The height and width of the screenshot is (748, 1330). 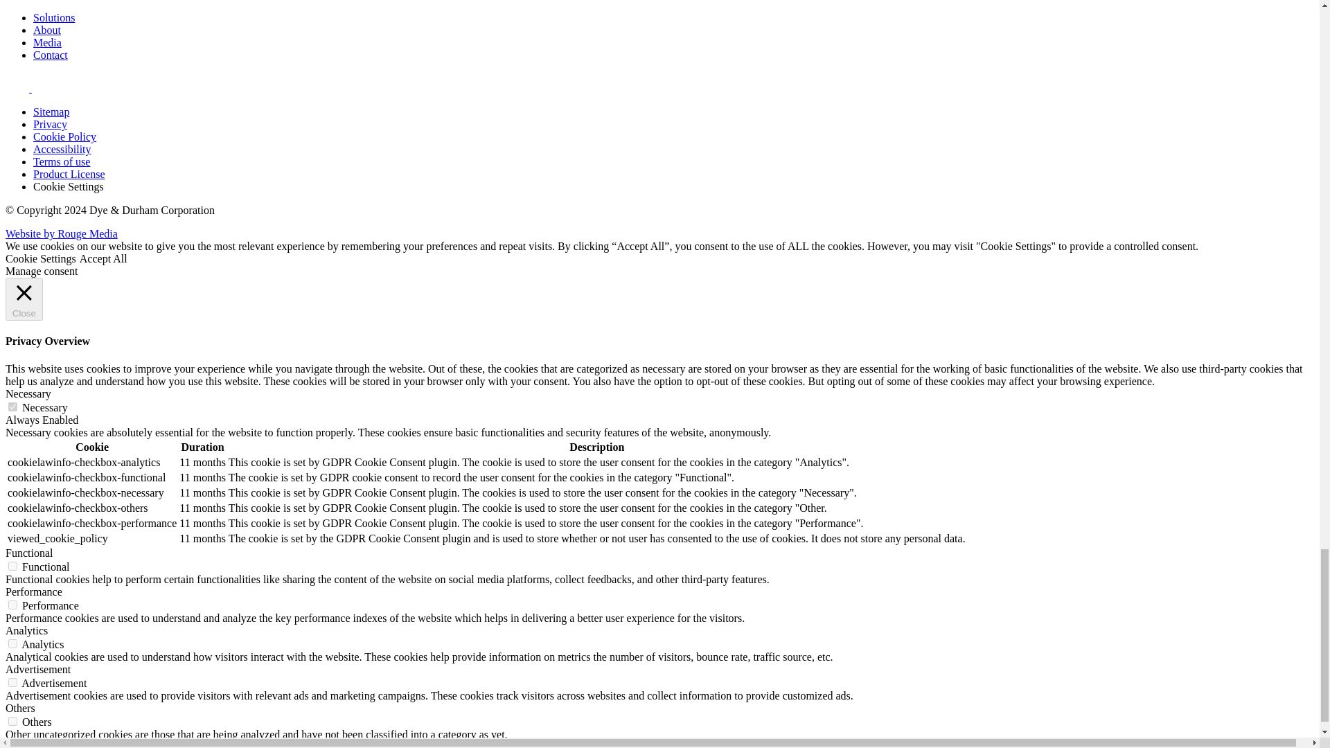 What do you see at coordinates (12, 567) in the screenshot?
I see `on` at bounding box center [12, 567].